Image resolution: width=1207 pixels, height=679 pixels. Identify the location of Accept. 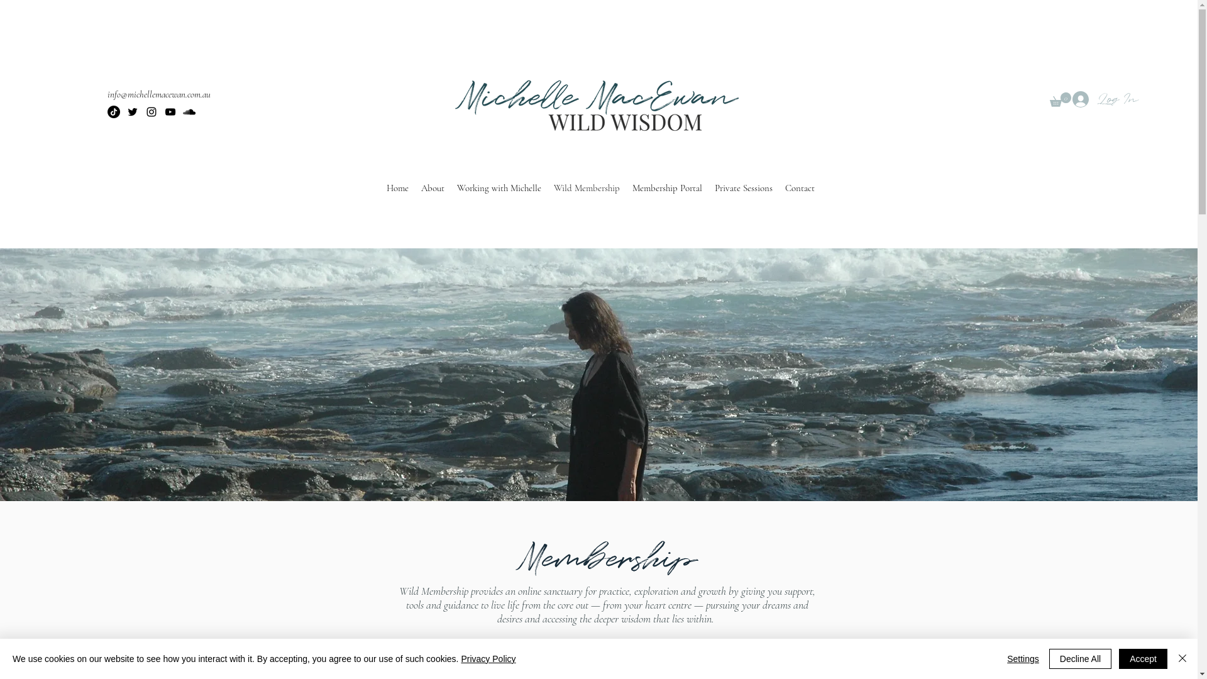
(1143, 659).